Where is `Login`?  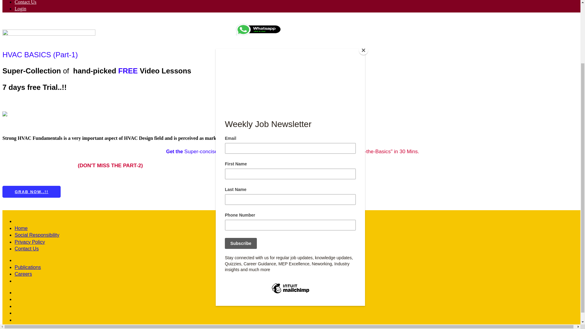 Login is located at coordinates (20, 9).